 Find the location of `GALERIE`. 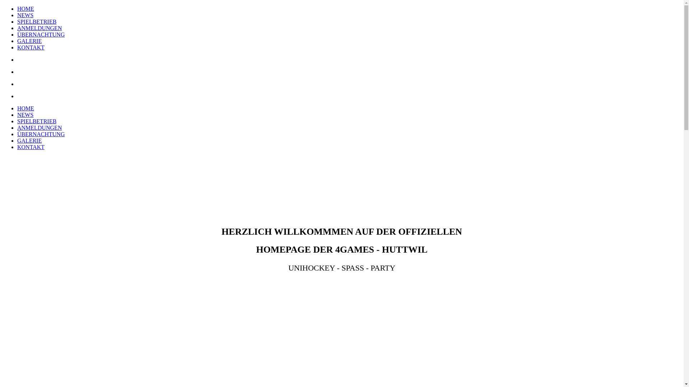

GALERIE is located at coordinates (29, 41).